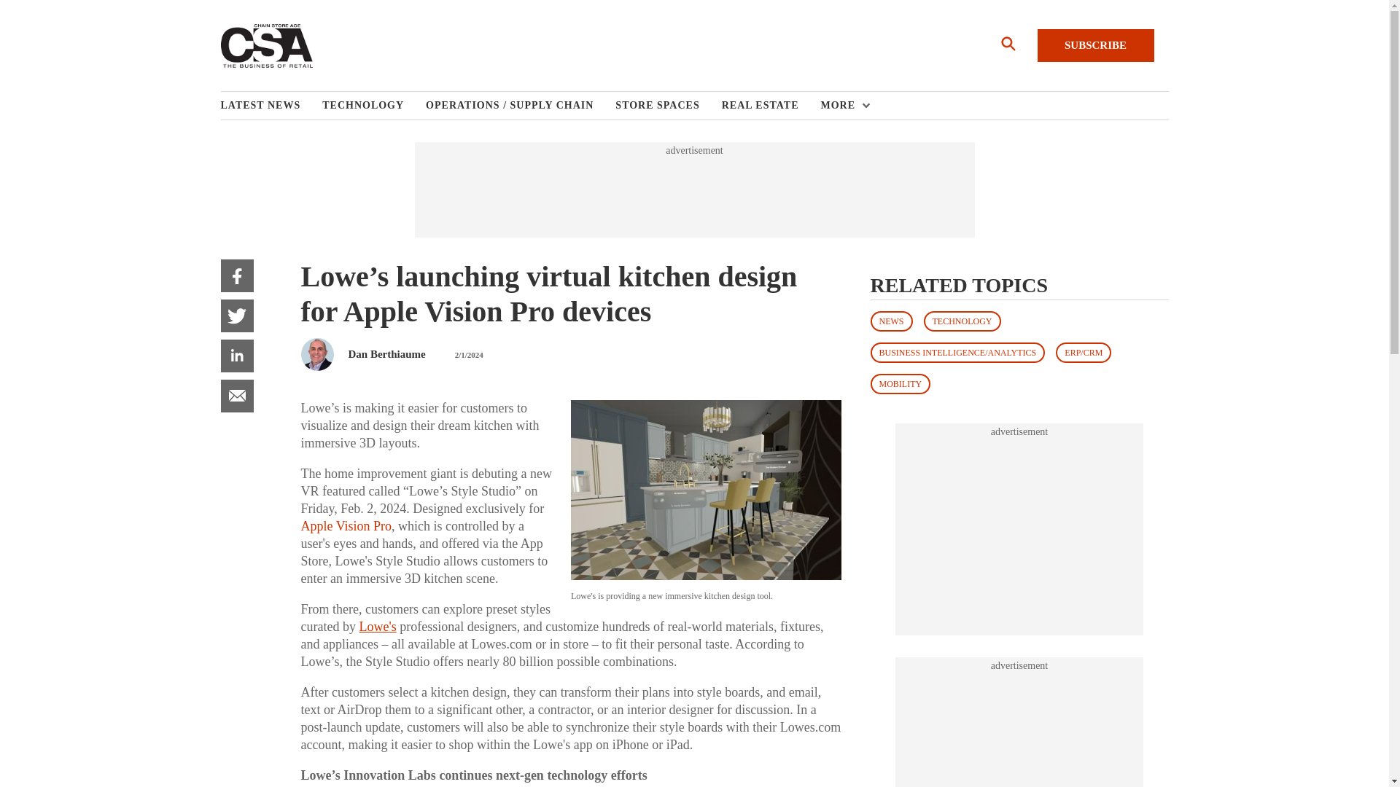 The image size is (1400, 787). I want to click on 3rd party ad content, so click(1019, 730).